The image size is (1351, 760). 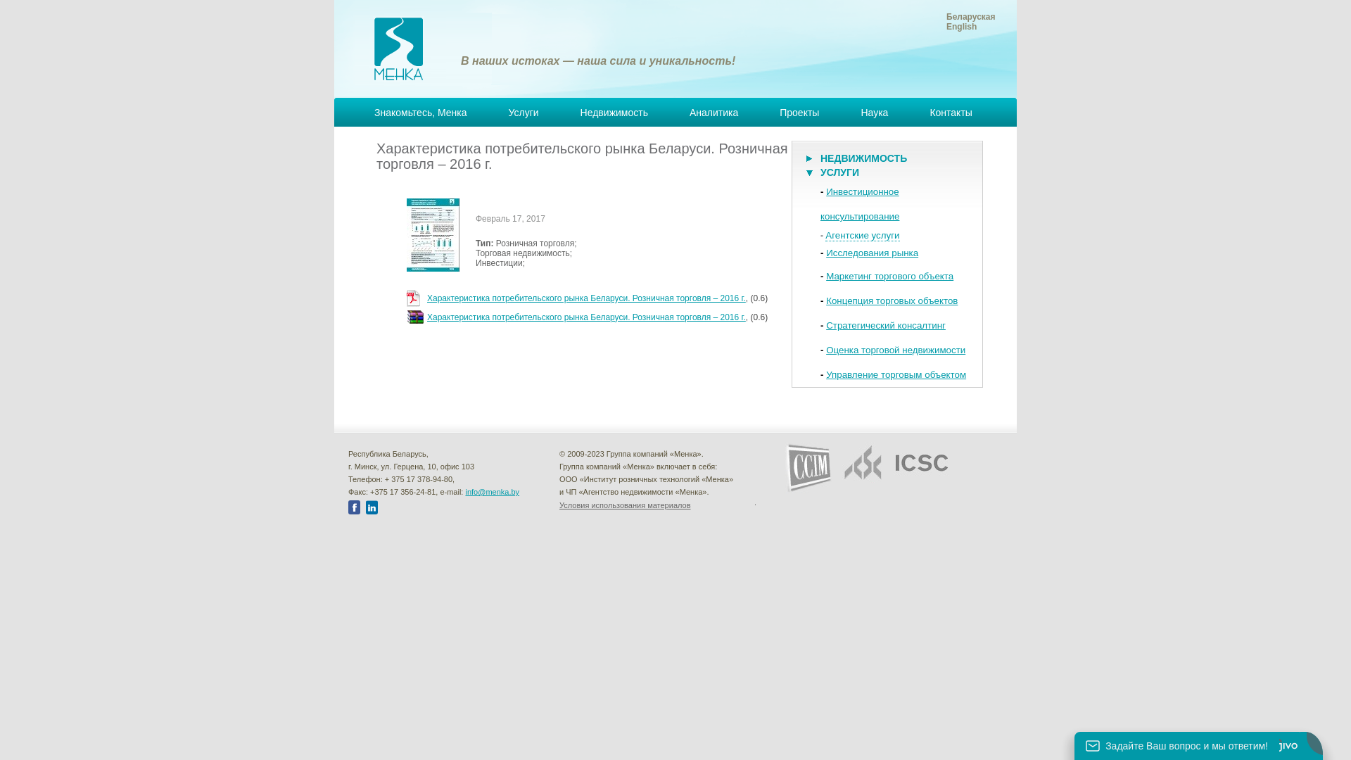 What do you see at coordinates (493, 492) in the screenshot?
I see `info@menka.by` at bounding box center [493, 492].